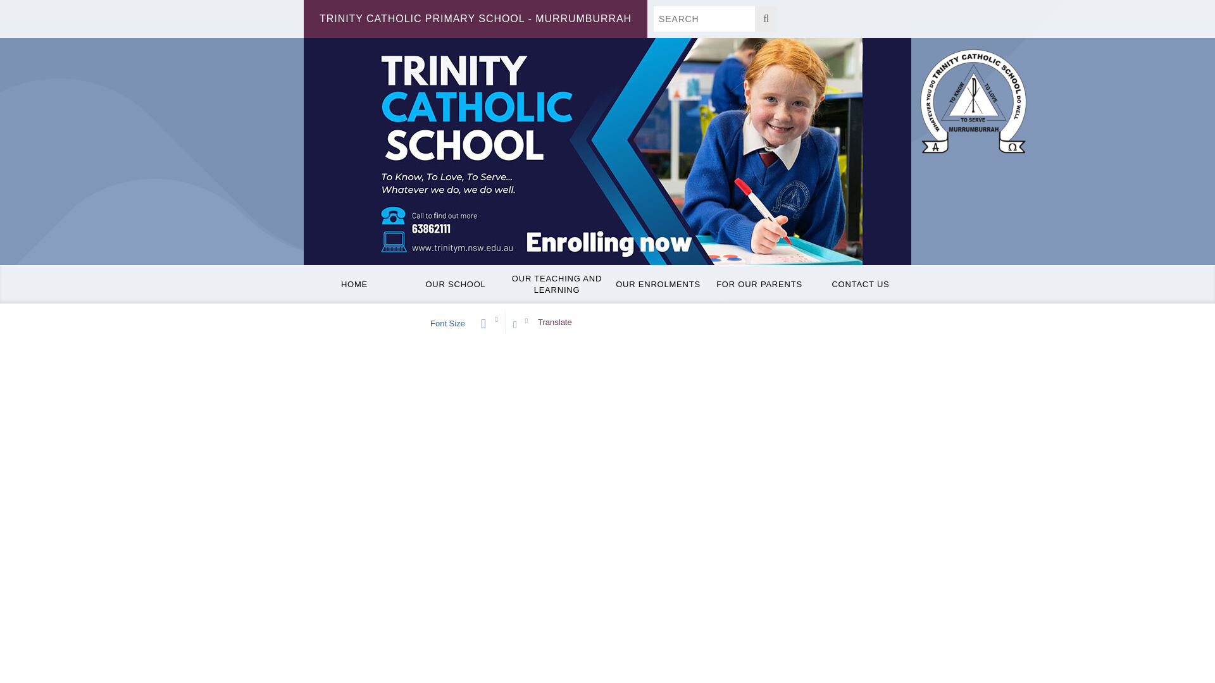 The width and height of the screenshot is (1215, 683). I want to click on Our School, so click(456, 285).